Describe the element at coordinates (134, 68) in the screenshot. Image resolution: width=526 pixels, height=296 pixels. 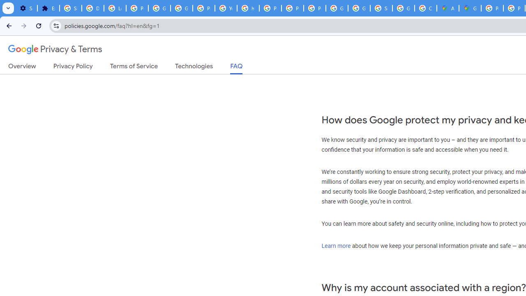
I see `Terms of Service` at that location.